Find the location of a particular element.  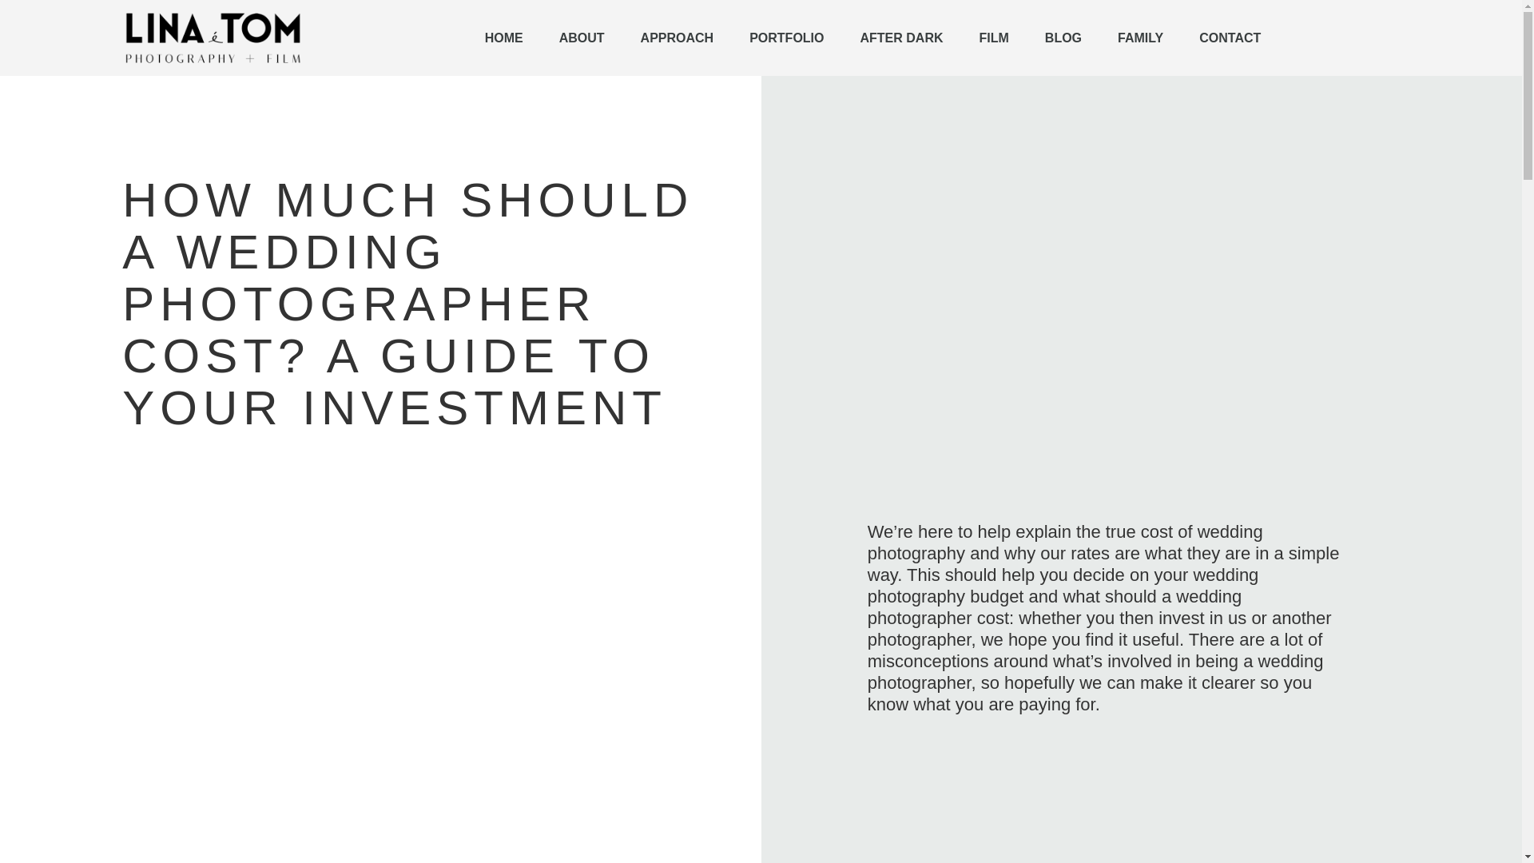

FAMILY is located at coordinates (1140, 37).